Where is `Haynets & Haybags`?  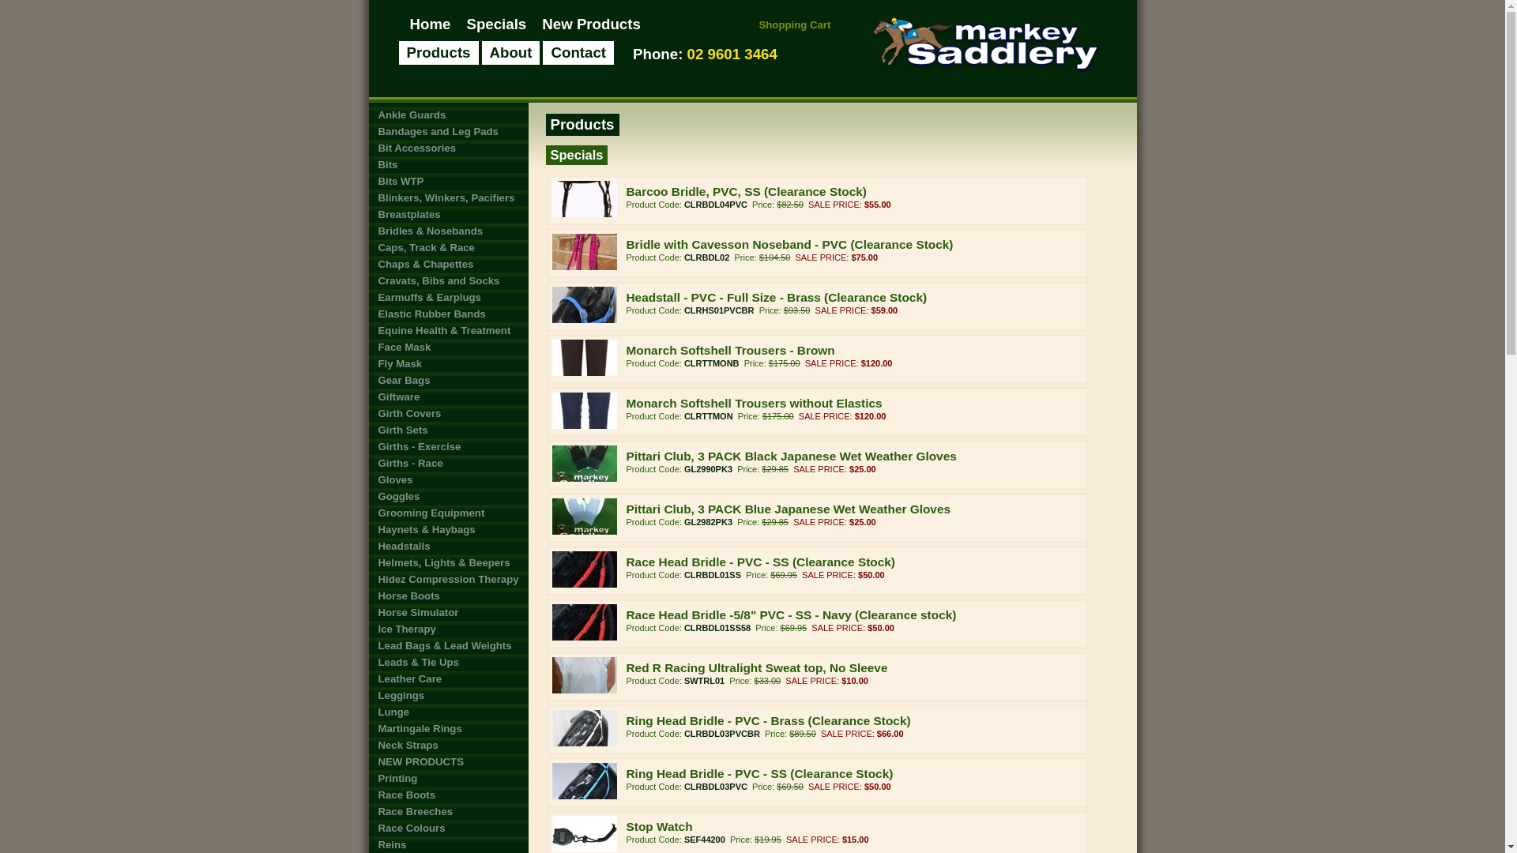 Haynets & Haybags is located at coordinates (448, 529).